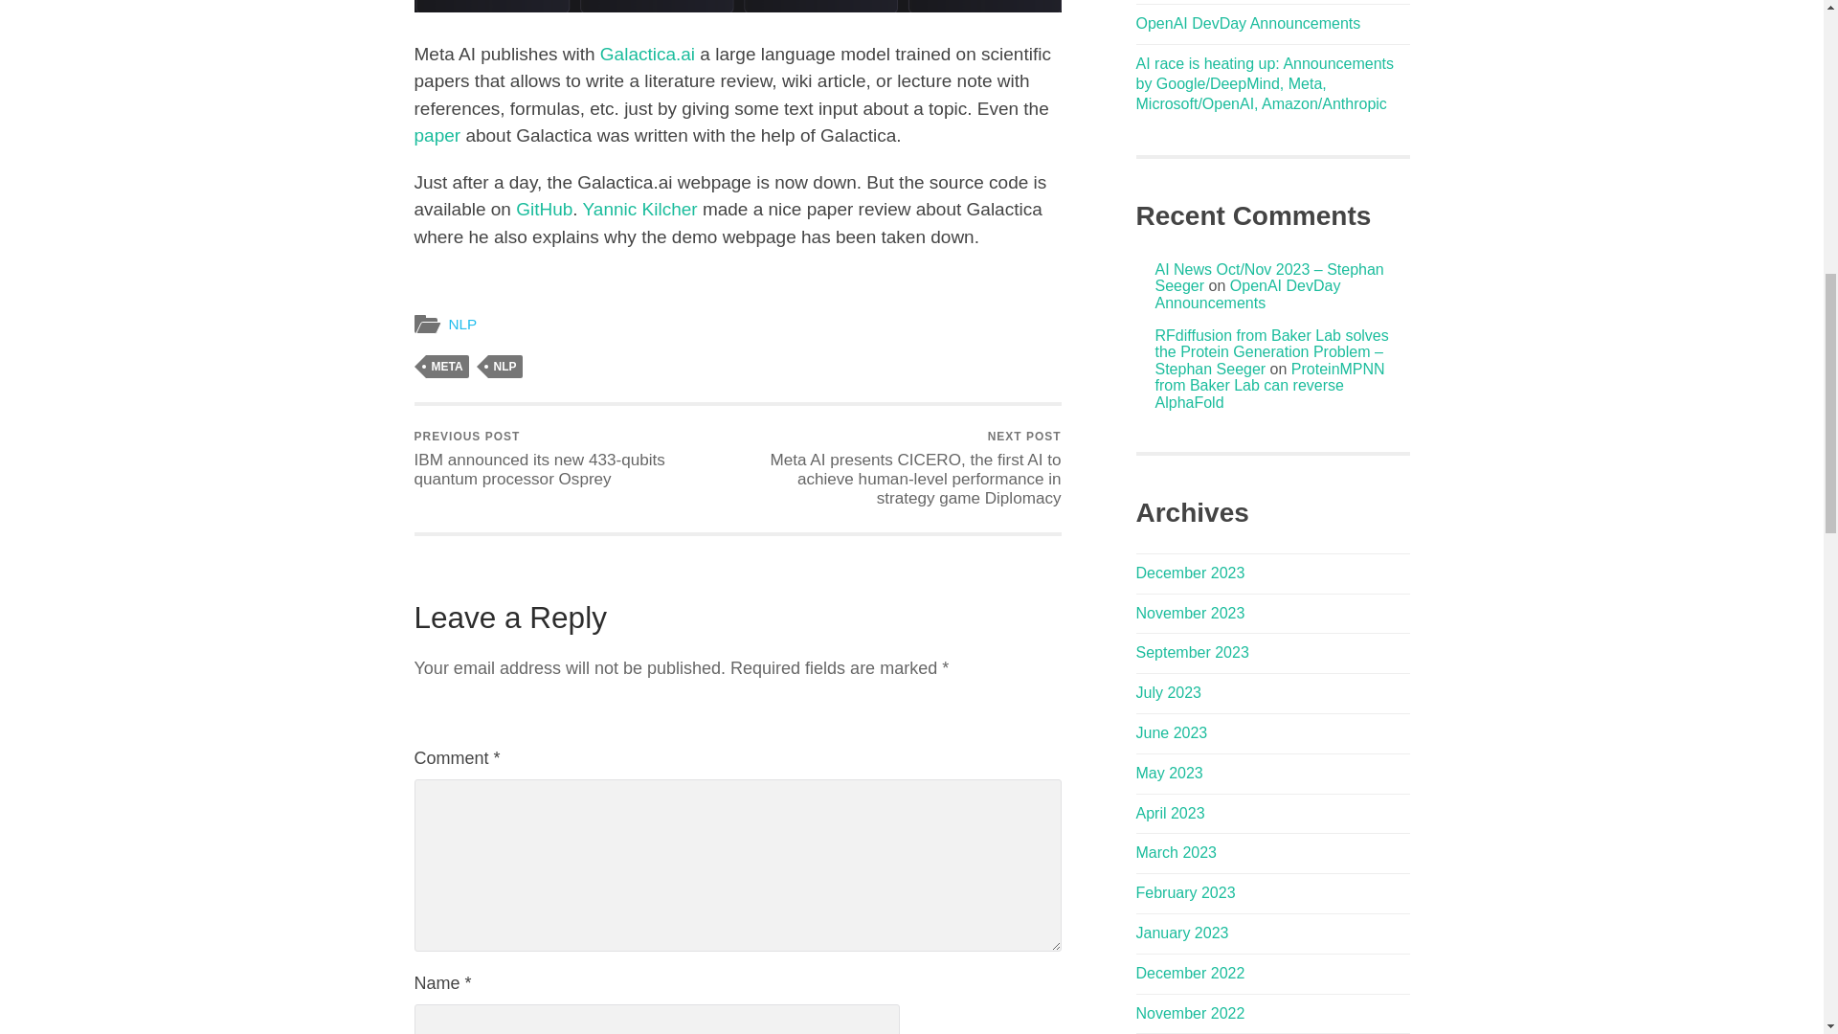 This screenshot has width=1838, height=1034. Describe the element at coordinates (645, 54) in the screenshot. I see `Galactica.ai` at that location.